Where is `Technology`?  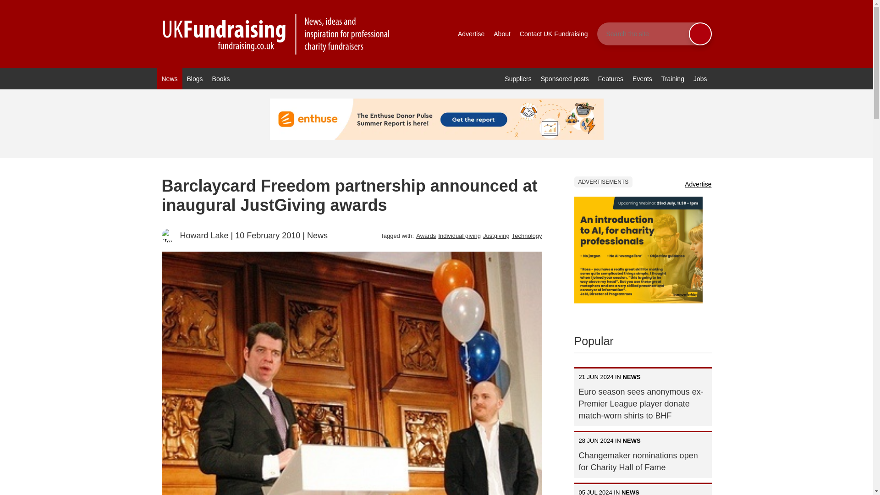 Technology is located at coordinates (527, 236).